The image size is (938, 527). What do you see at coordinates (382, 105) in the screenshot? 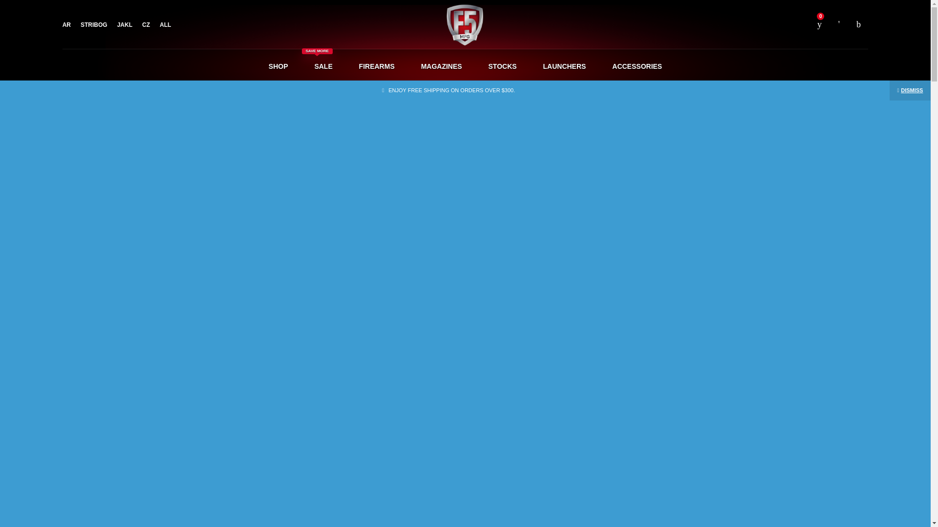
I see `PRODUCTS` at bounding box center [382, 105].